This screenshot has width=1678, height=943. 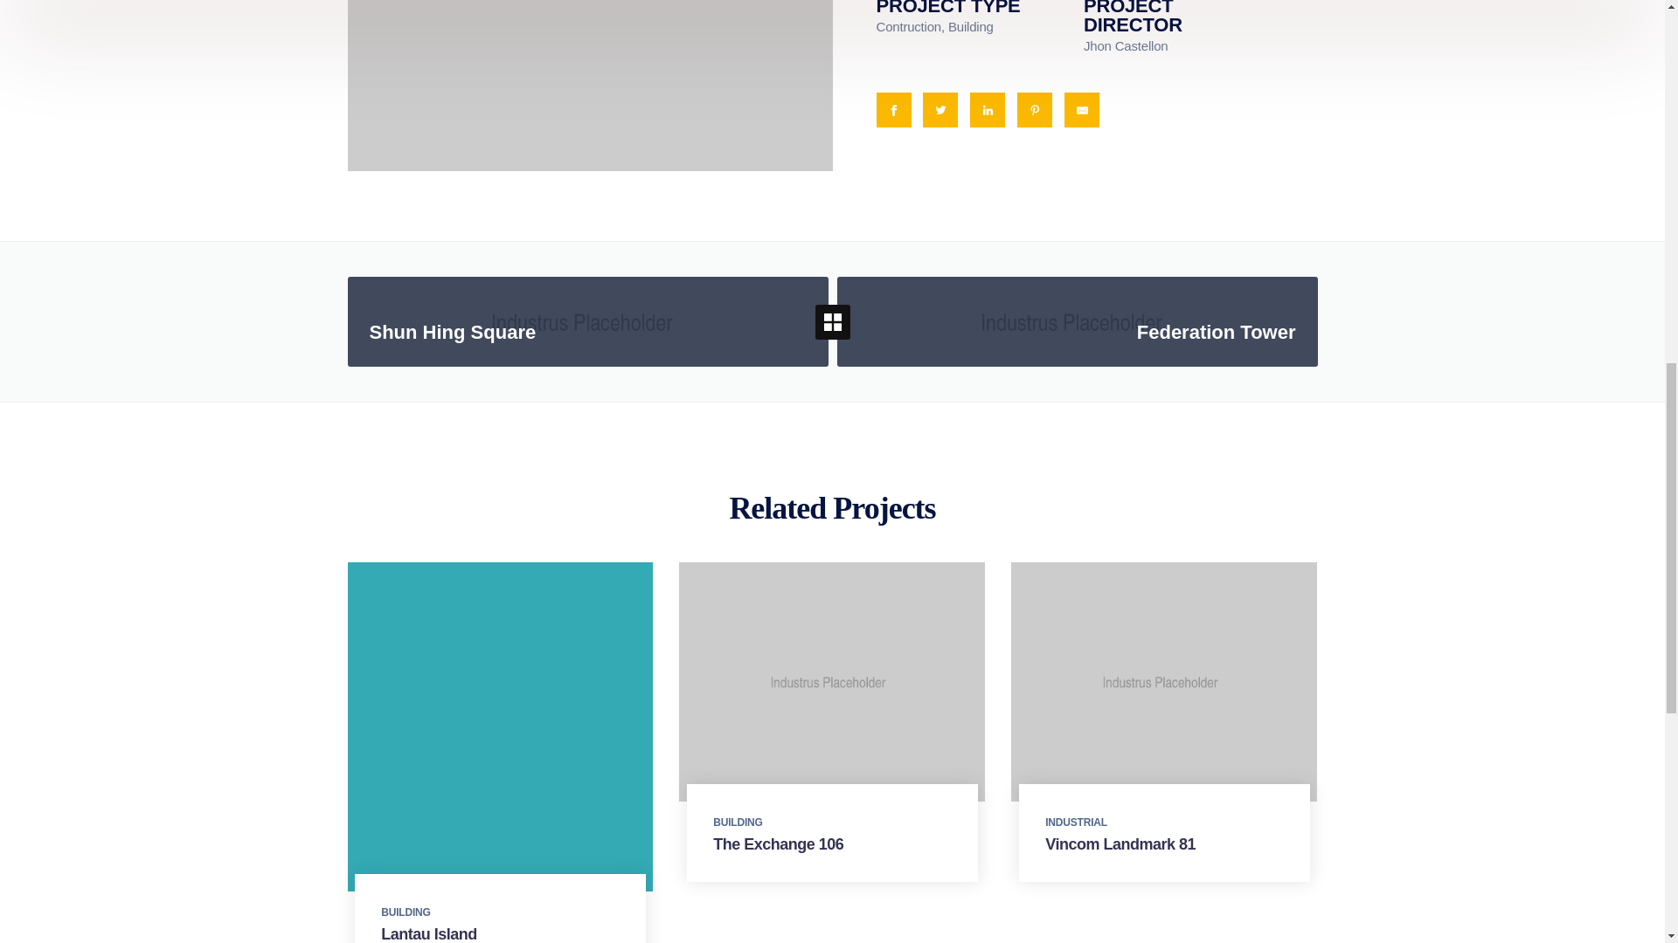 What do you see at coordinates (831, 320) in the screenshot?
I see `BUILDING` at bounding box center [831, 320].